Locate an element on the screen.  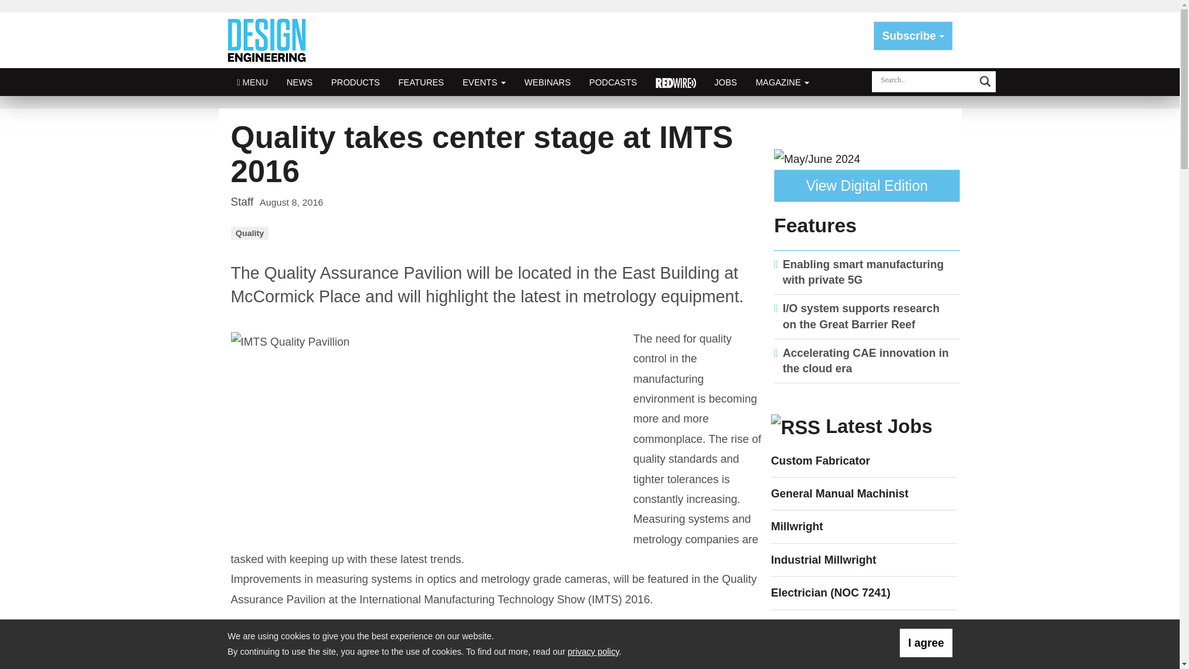
EVENTS is located at coordinates (484, 82).